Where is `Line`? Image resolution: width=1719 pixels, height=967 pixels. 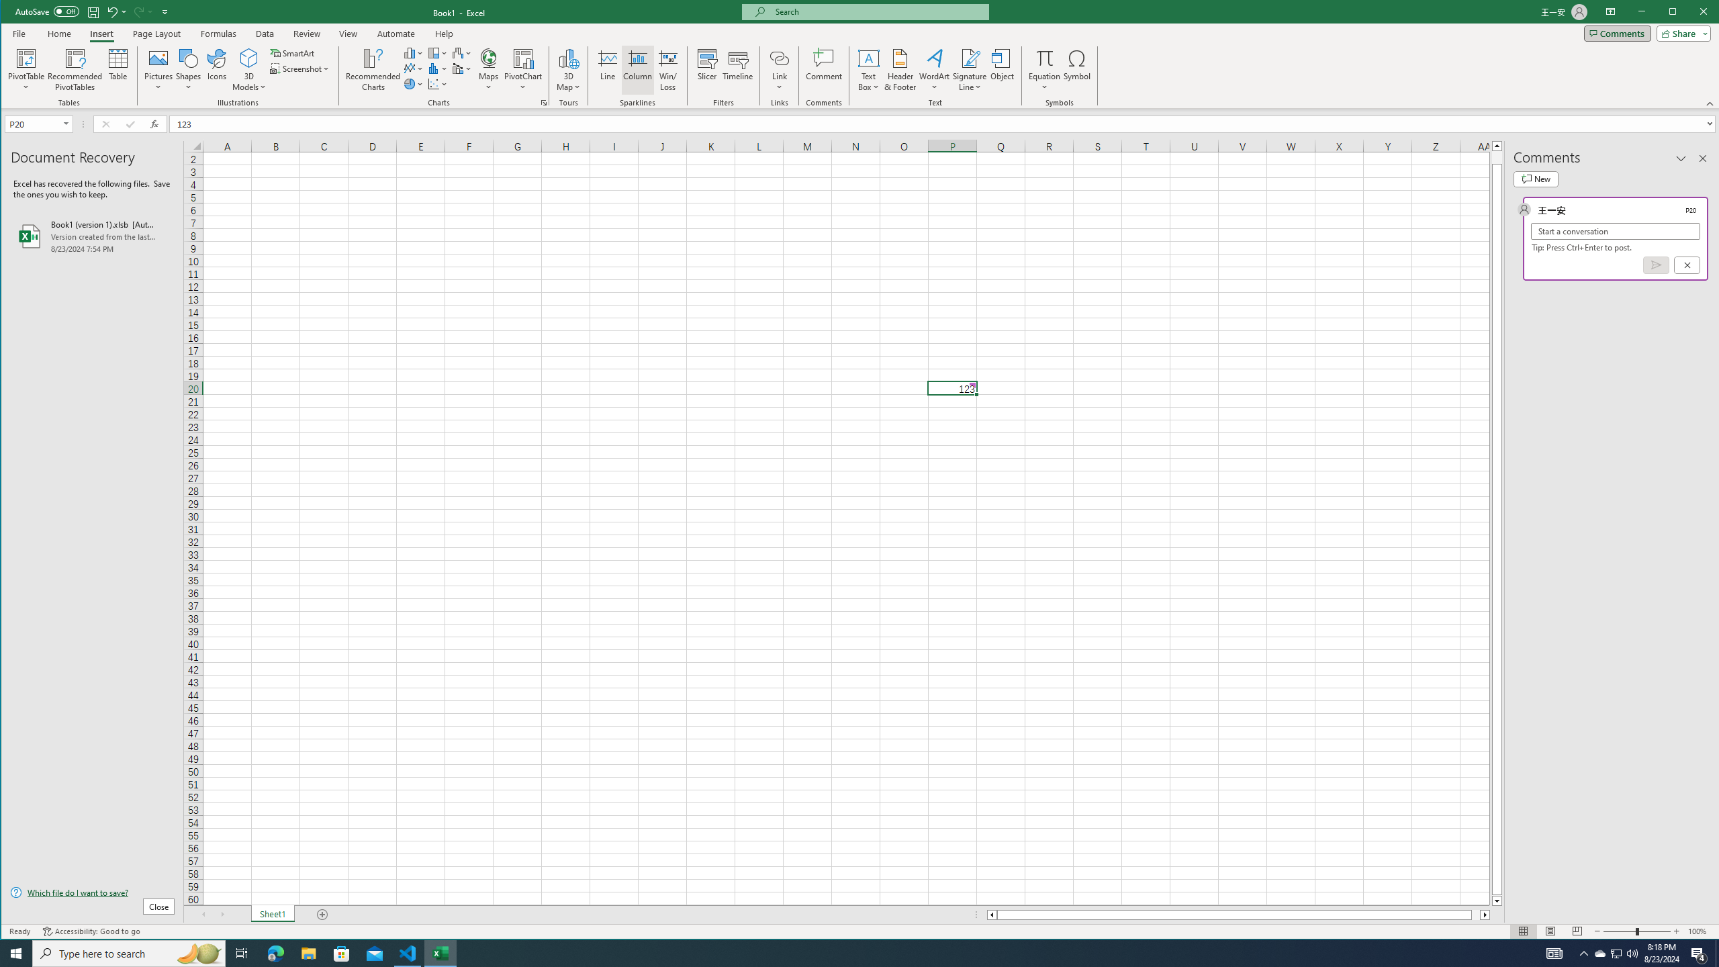 Line is located at coordinates (607, 70).